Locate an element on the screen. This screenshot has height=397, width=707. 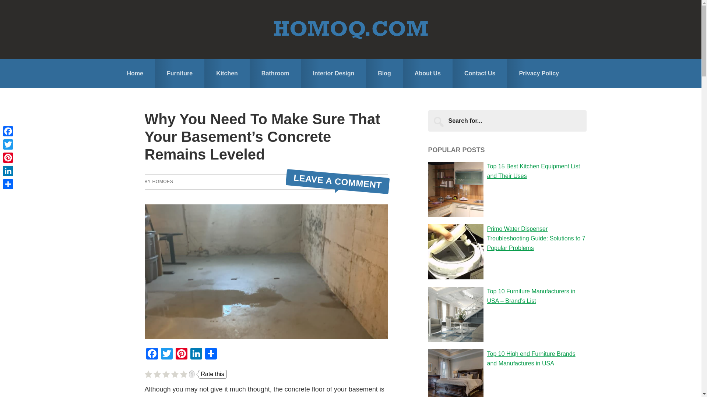
Blog is located at coordinates (384, 73).